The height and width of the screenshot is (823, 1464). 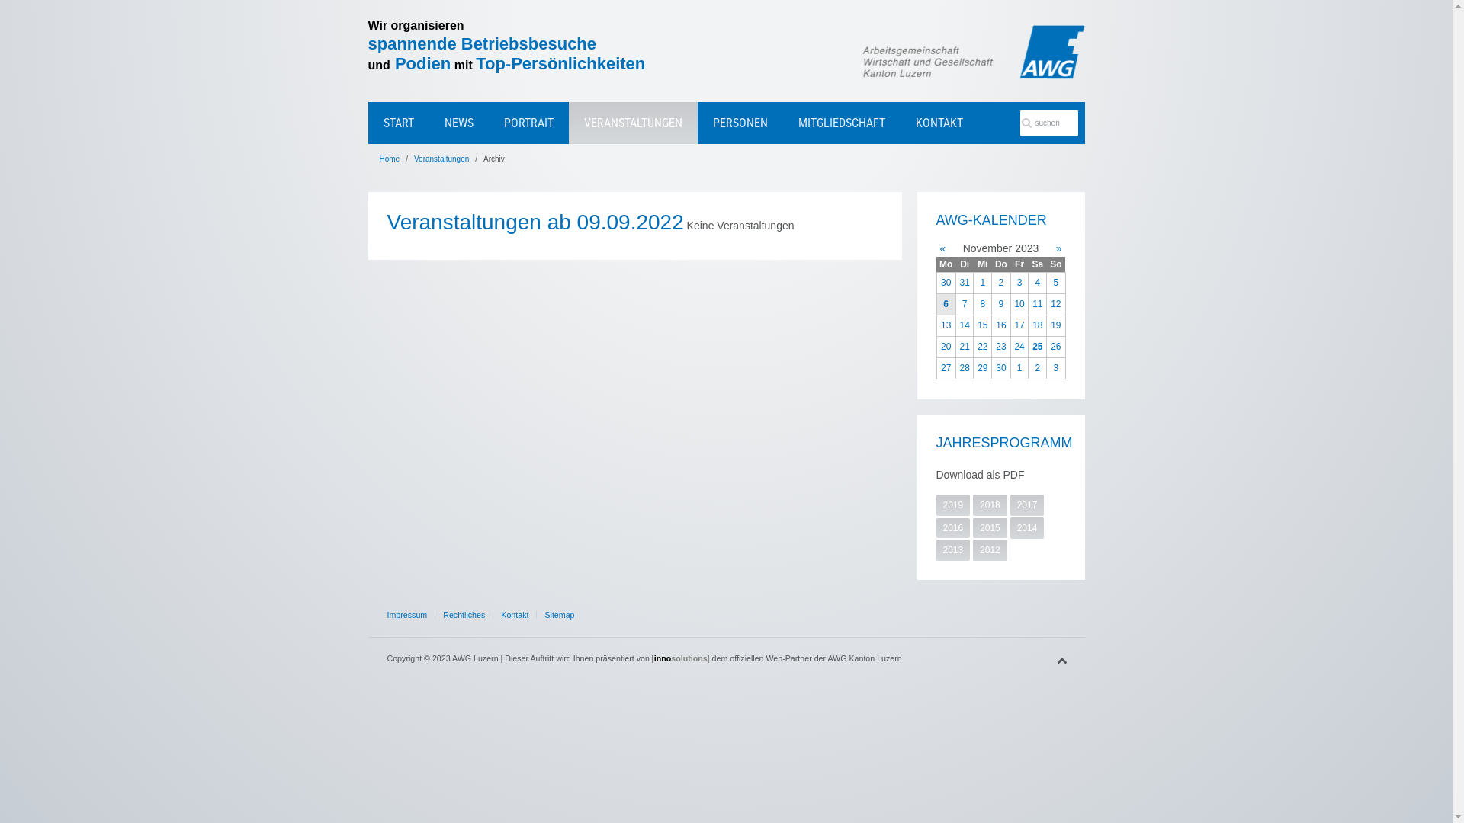 What do you see at coordinates (560, 614) in the screenshot?
I see `Sitemap` at bounding box center [560, 614].